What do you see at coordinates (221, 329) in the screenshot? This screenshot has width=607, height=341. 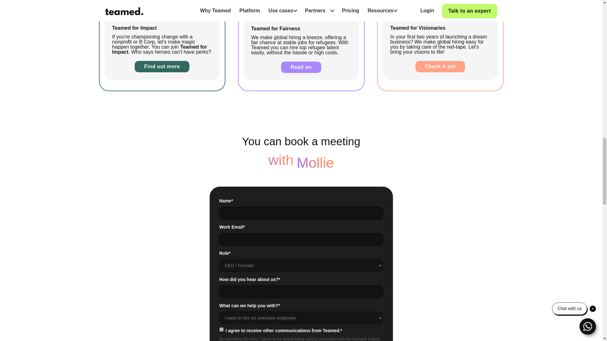 I see `true` at bounding box center [221, 329].